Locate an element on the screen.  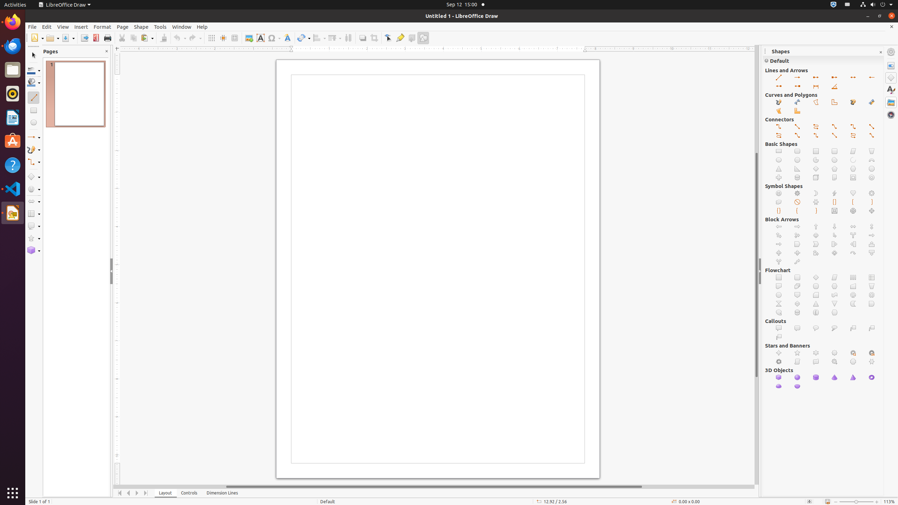
Down Arrow Callout is located at coordinates (872, 253).